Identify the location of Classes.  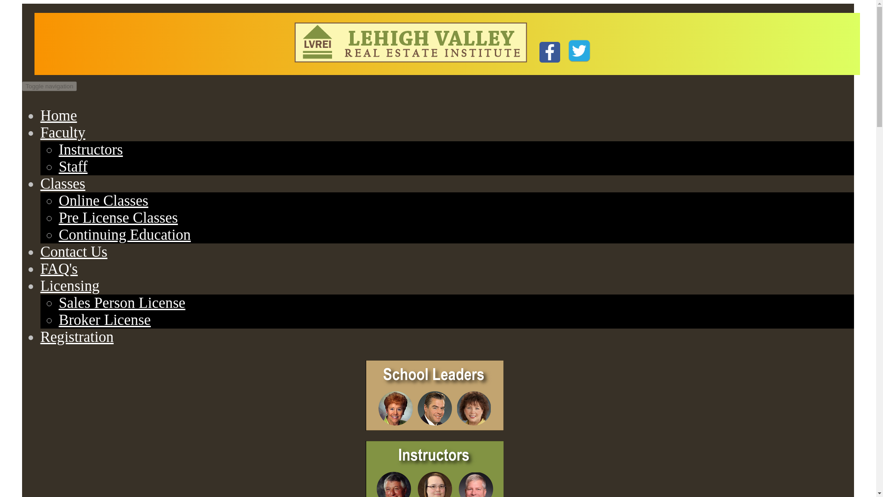
(63, 183).